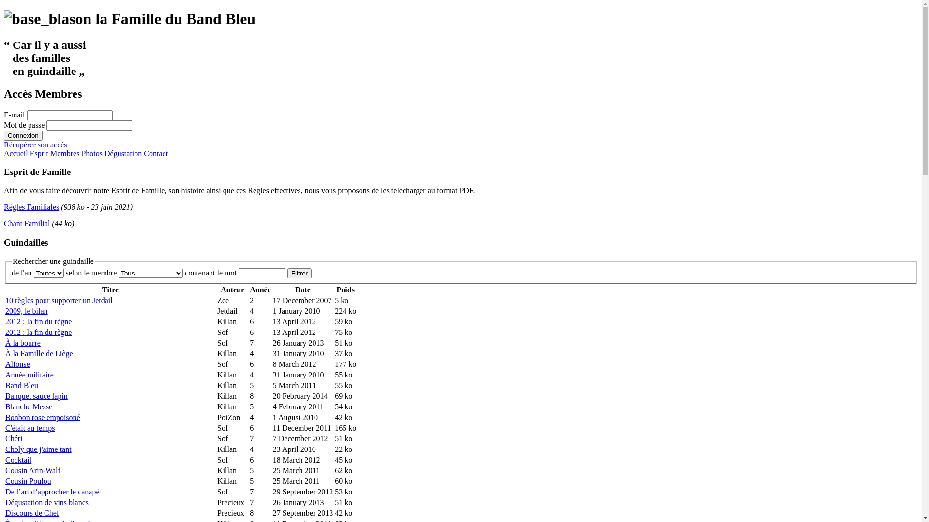 The width and height of the screenshot is (929, 522). What do you see at coordinates (27, 223) in the screenshot?
I see `Chant Familial` at bounding box center [27, 223].